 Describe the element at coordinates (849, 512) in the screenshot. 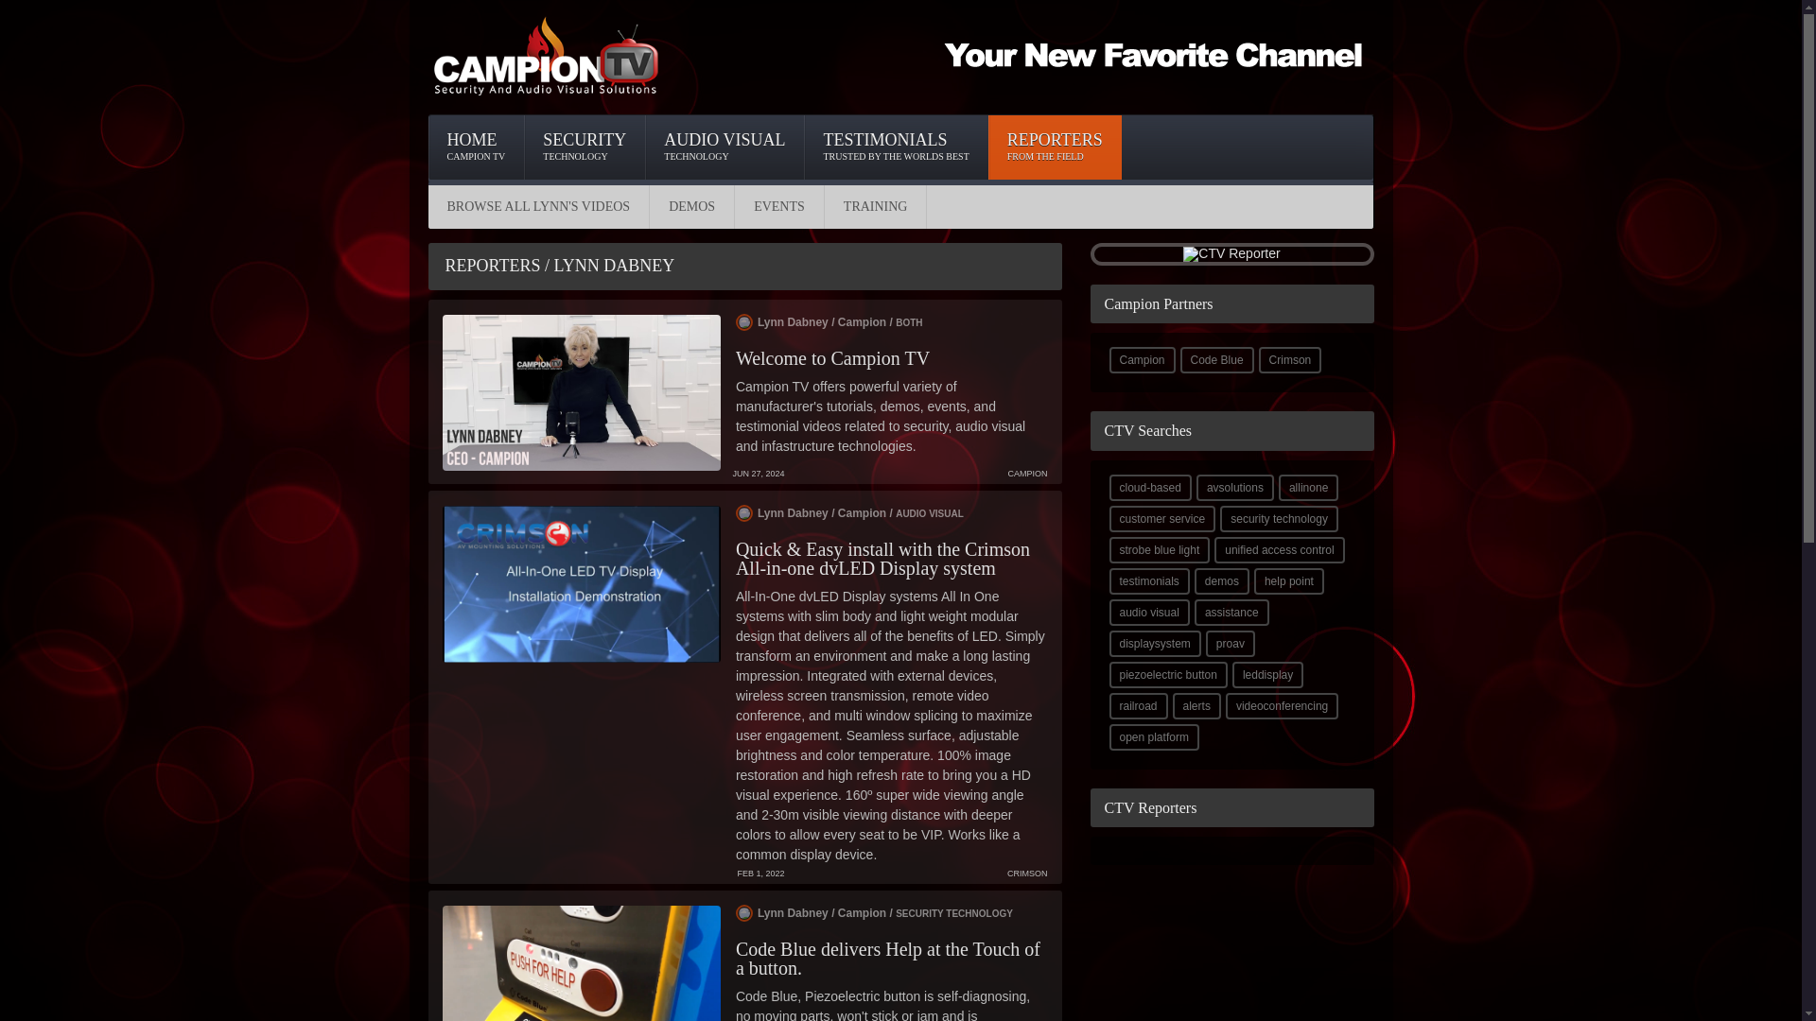

I see `Campion` at that location.